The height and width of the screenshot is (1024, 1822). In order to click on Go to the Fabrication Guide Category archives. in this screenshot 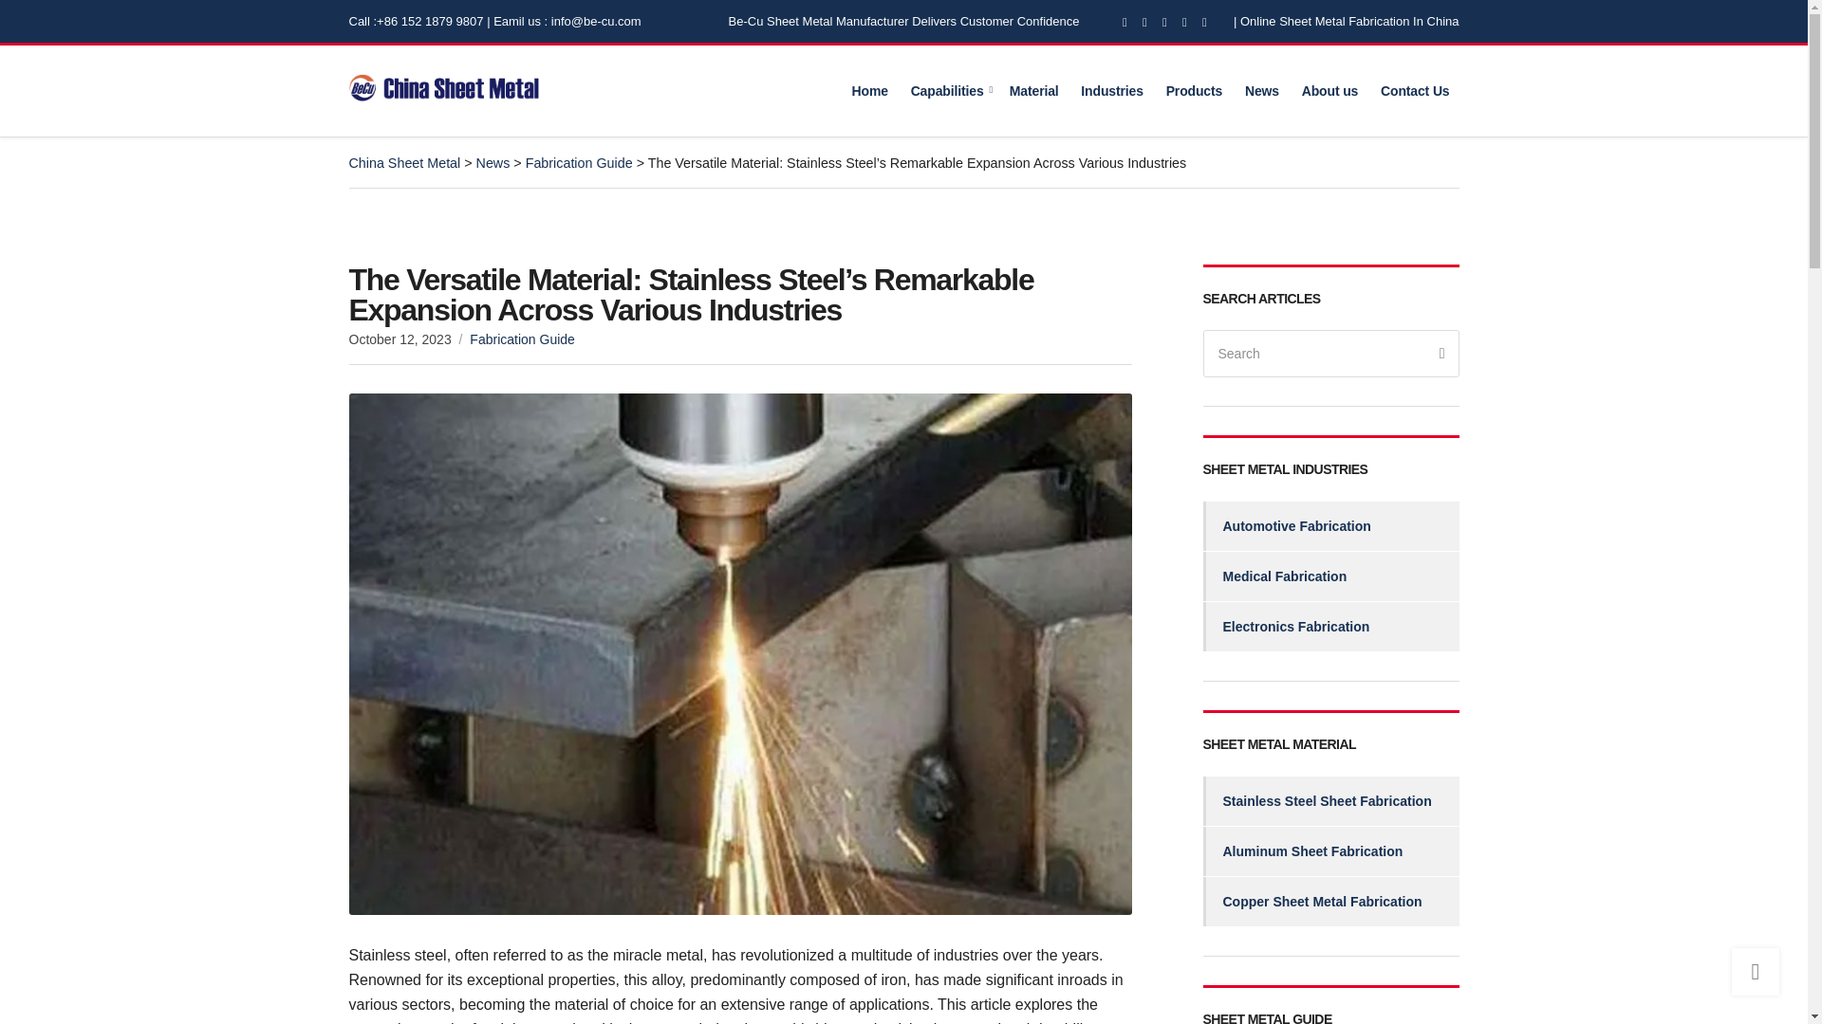, I will do `click(579, 163)`.